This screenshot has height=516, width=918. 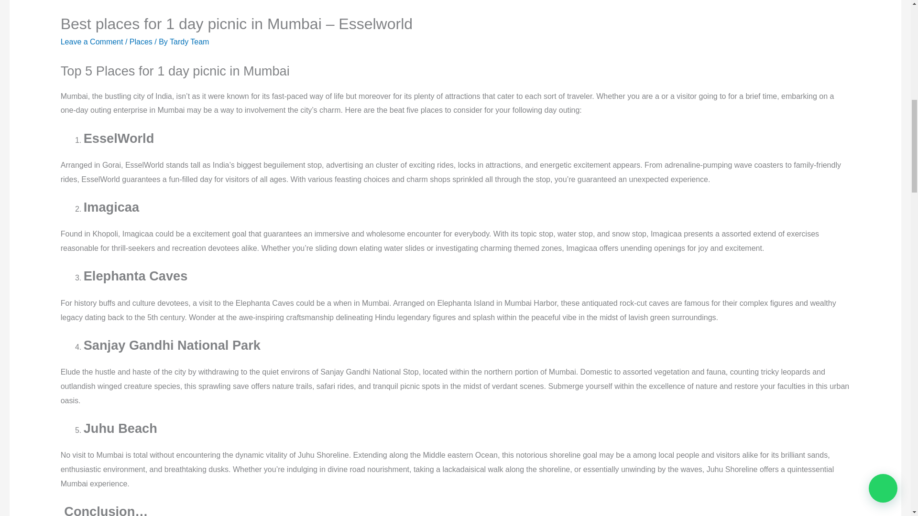 I want to click on Leave a Comment, so click(x=92, y=42).